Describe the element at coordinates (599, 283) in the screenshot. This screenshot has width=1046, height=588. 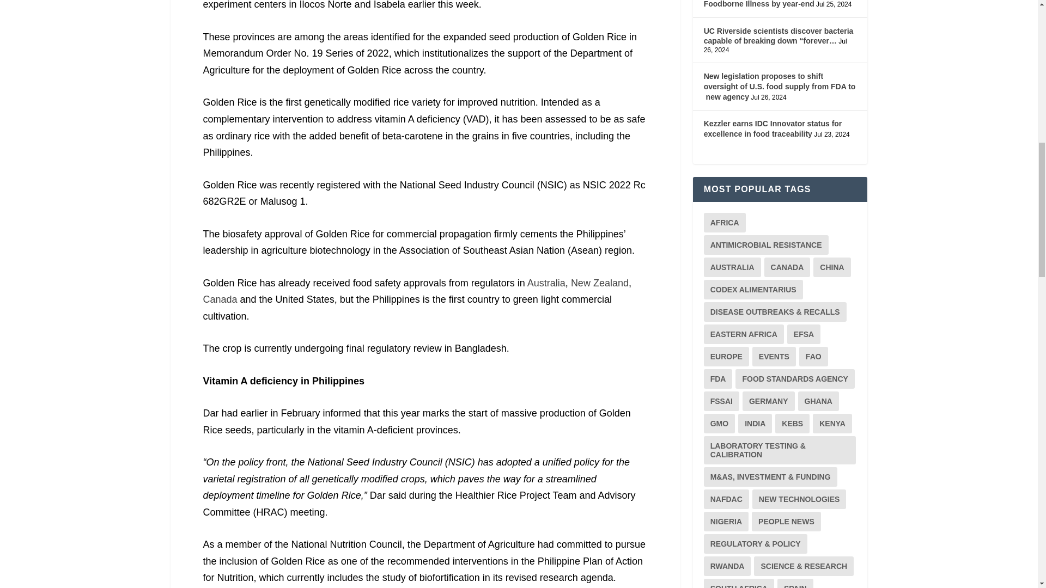
I see `New Zealand` at that location.